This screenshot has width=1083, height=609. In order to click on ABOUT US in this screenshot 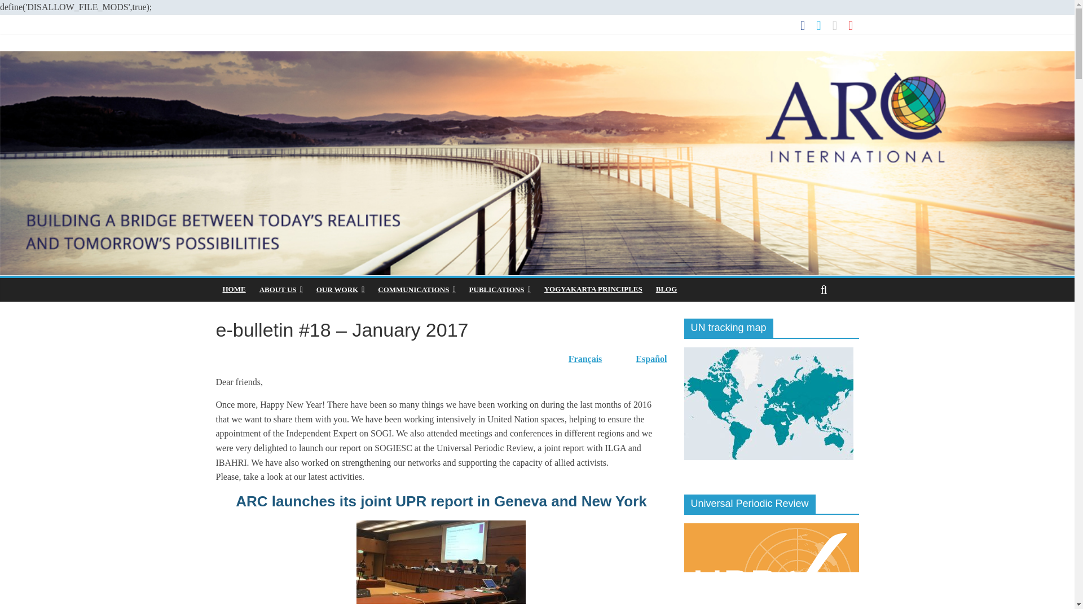, I will do `click(281, 289)`.